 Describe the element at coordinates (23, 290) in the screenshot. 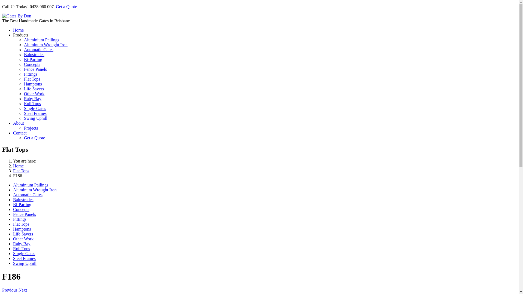

I see `Next` at that location.